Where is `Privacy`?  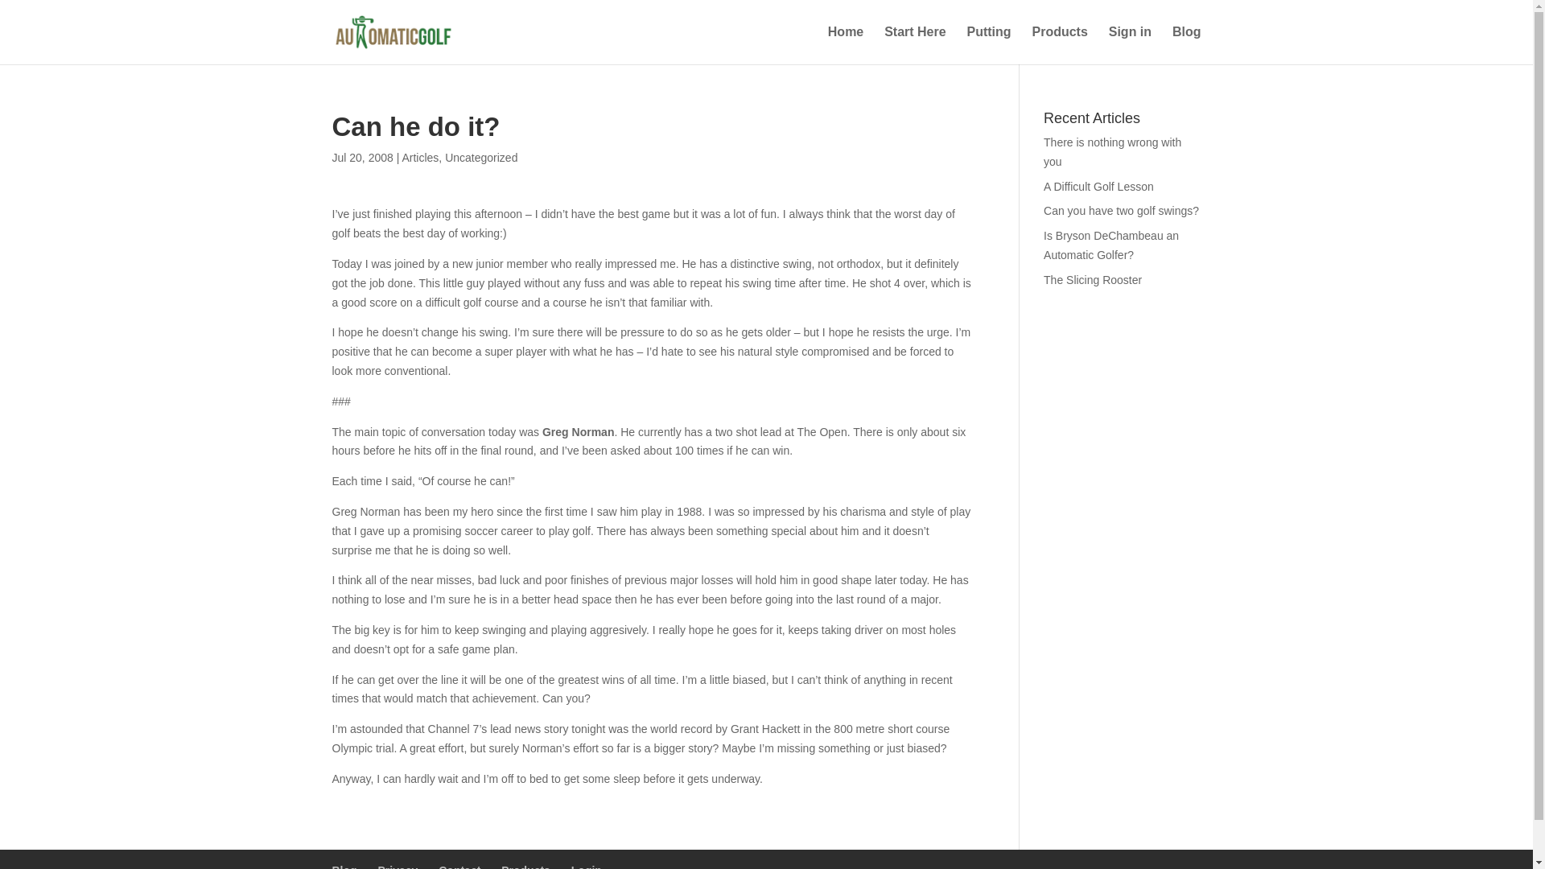
Privacy is located at coordinates (398, 866).